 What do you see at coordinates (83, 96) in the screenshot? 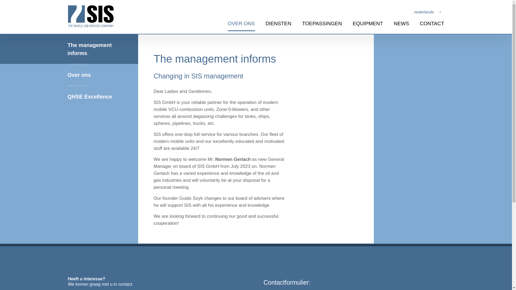
I see `QHSE Excellence` at bounding box center [83, 96].